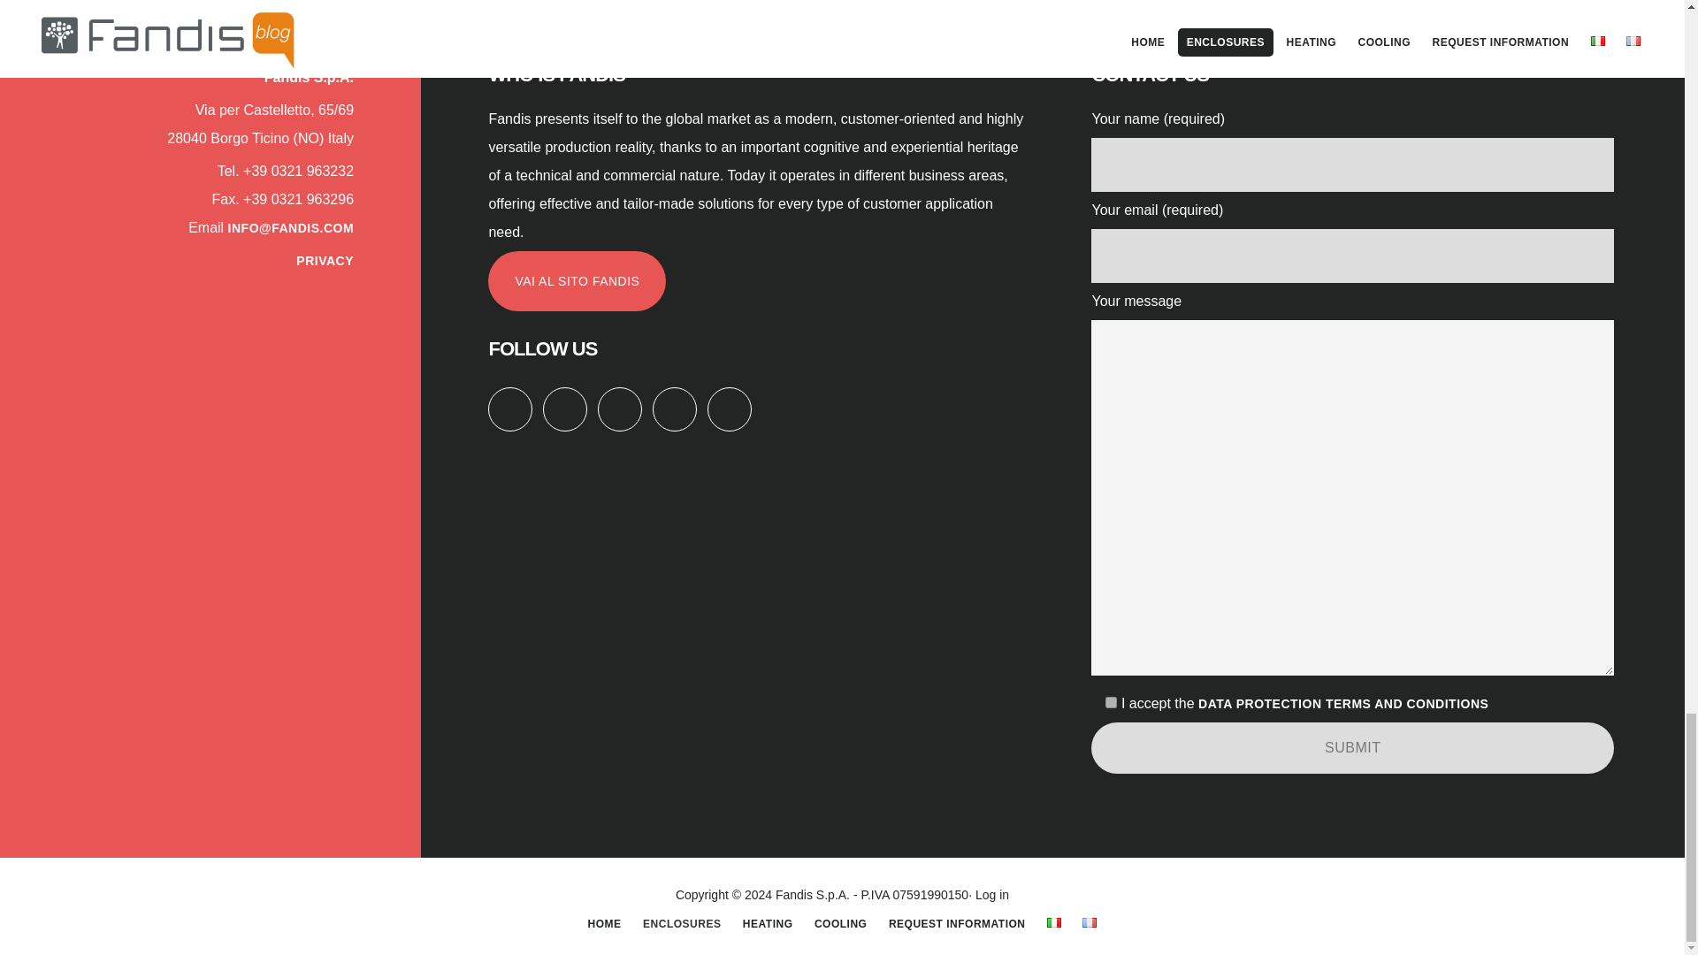 This screenshot has width=1698, height=955. Describe the element at coordinates (324, 261) in the screenshot. I see `PRIVACY` at that location.